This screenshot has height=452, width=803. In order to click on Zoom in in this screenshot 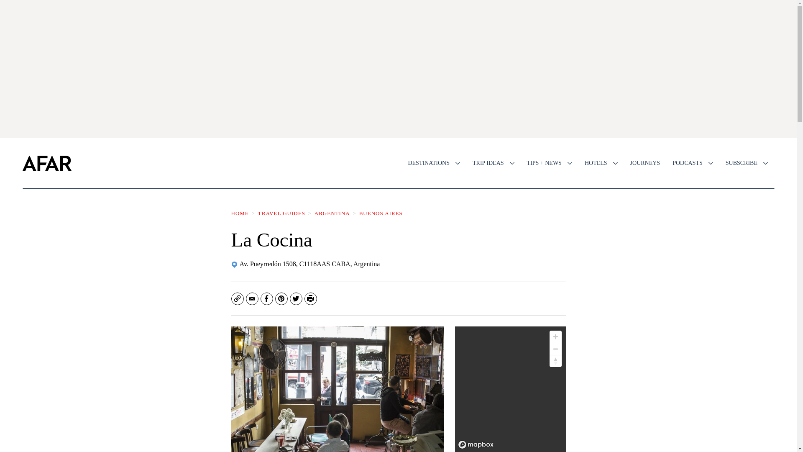, I will do `click(555, 336)`.